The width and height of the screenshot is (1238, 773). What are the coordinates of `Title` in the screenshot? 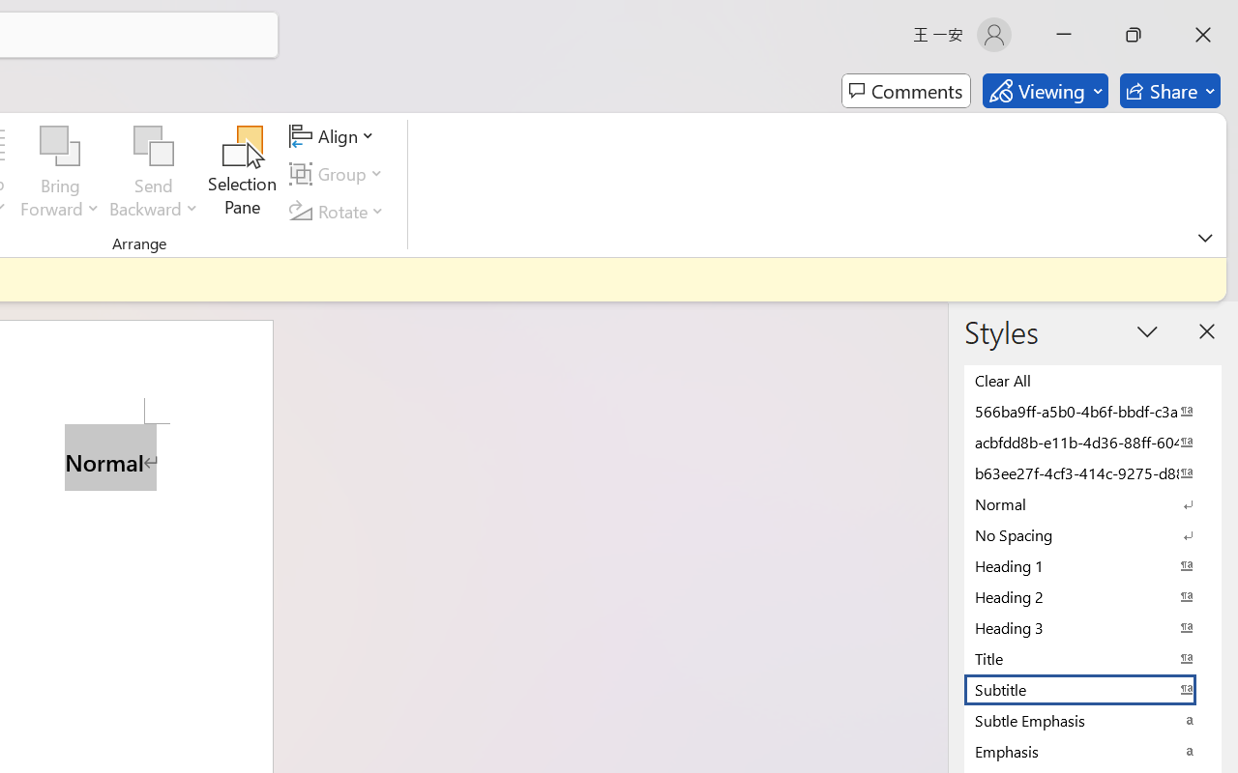 It's located at (1093, 658).